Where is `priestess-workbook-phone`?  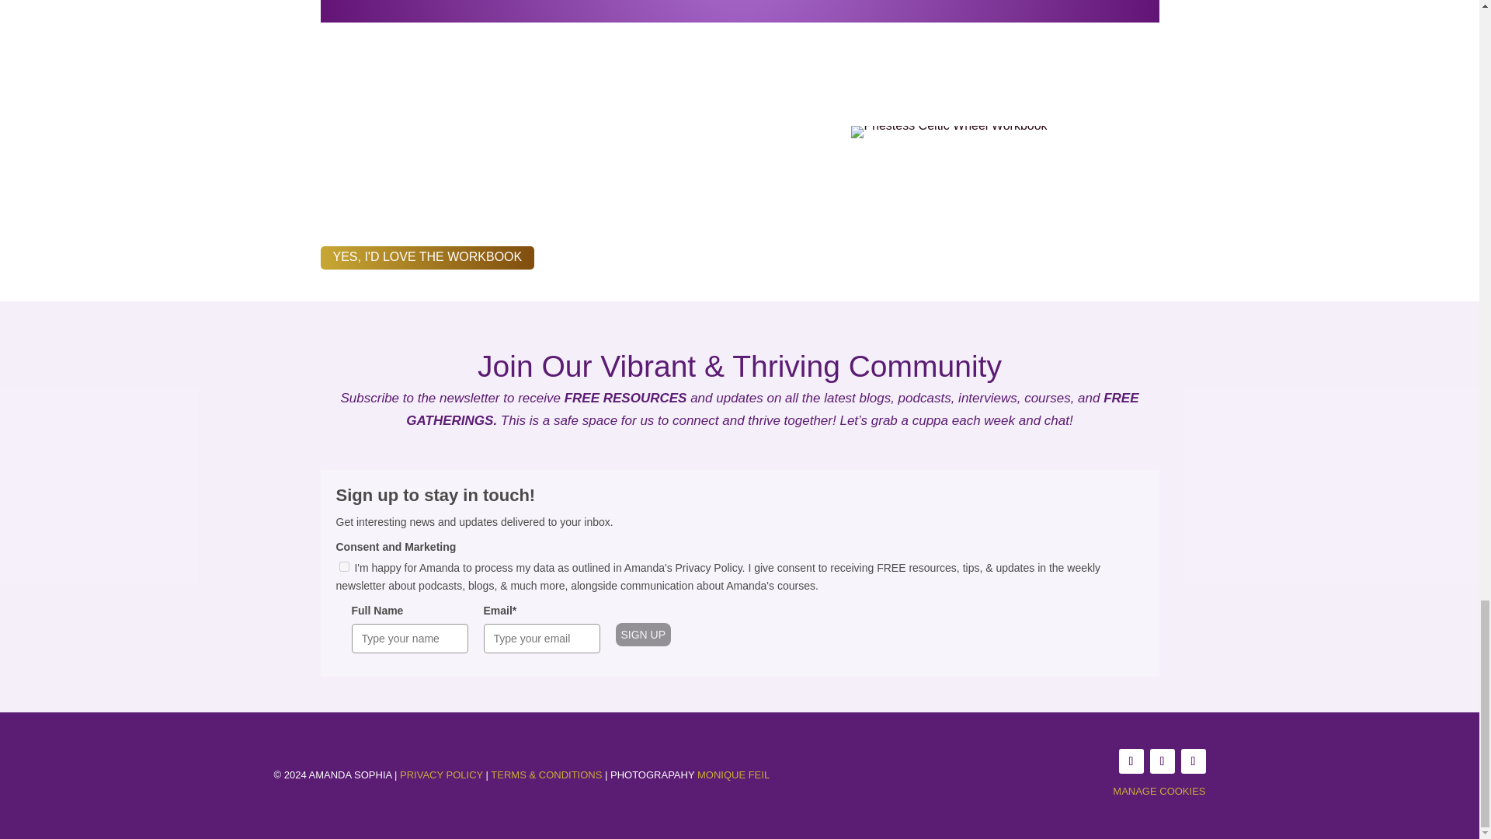
priestess-workbook-phone is located at coordinates (949, 125).